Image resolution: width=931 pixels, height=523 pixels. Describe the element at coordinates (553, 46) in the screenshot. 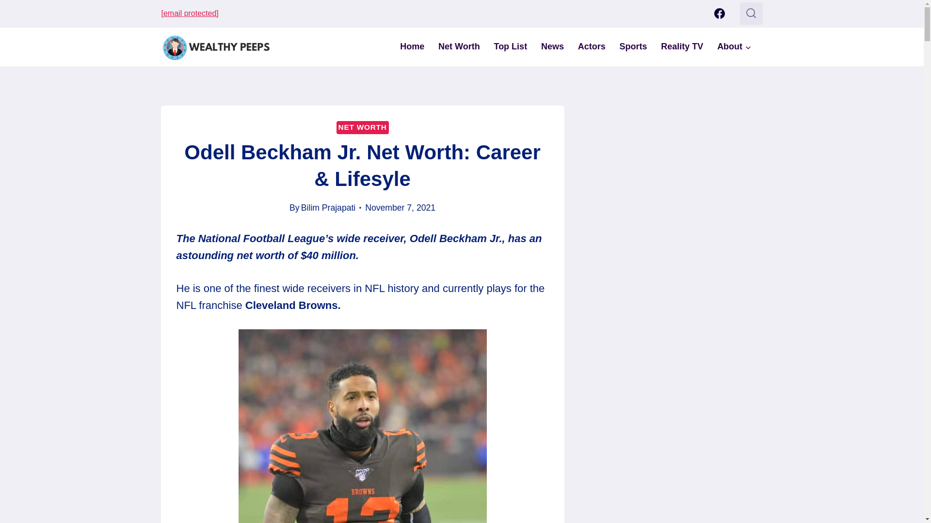

I see `News` at that location.